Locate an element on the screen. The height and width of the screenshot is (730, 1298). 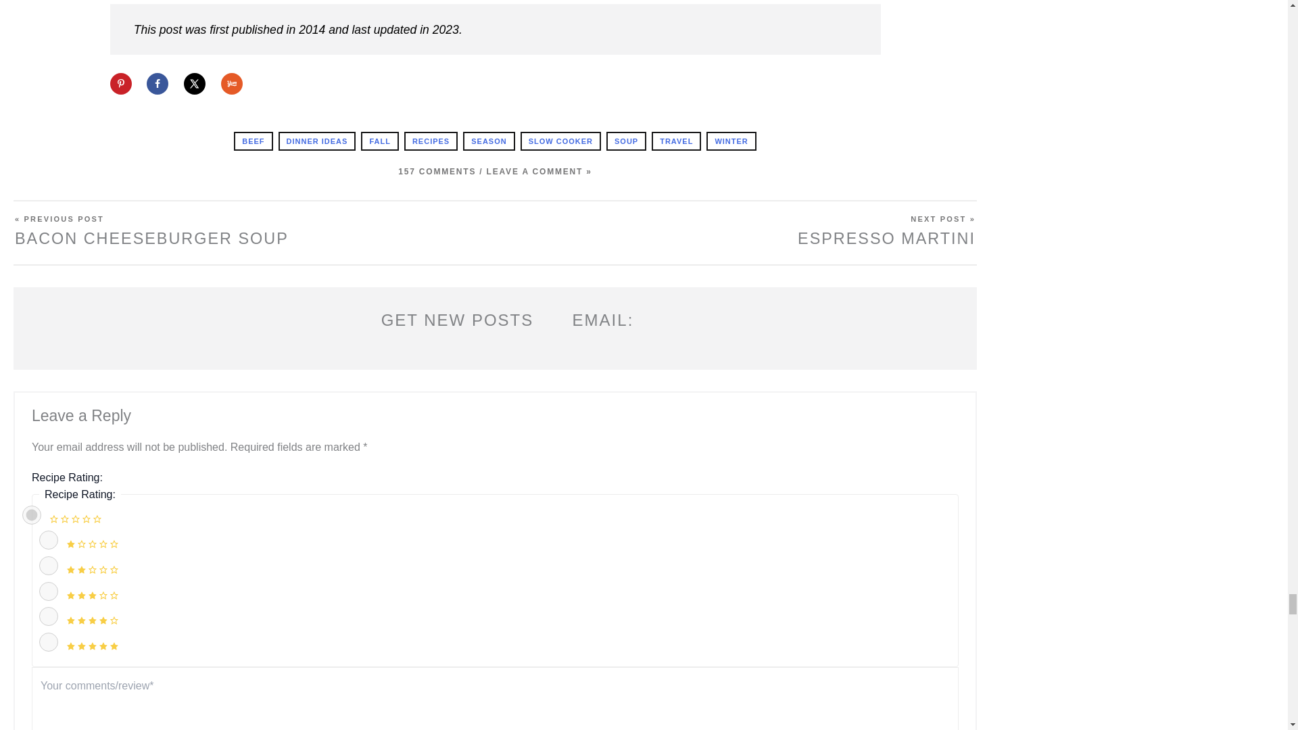
2 is located at coordinates (49, 565).